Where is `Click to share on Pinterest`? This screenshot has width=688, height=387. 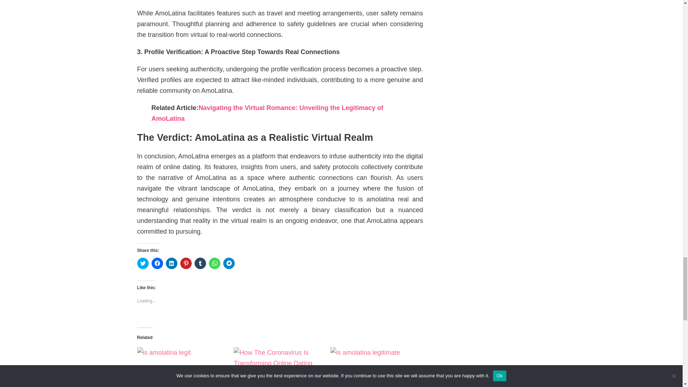 Click to share on Pinterest is located at coordinates (185, 263).